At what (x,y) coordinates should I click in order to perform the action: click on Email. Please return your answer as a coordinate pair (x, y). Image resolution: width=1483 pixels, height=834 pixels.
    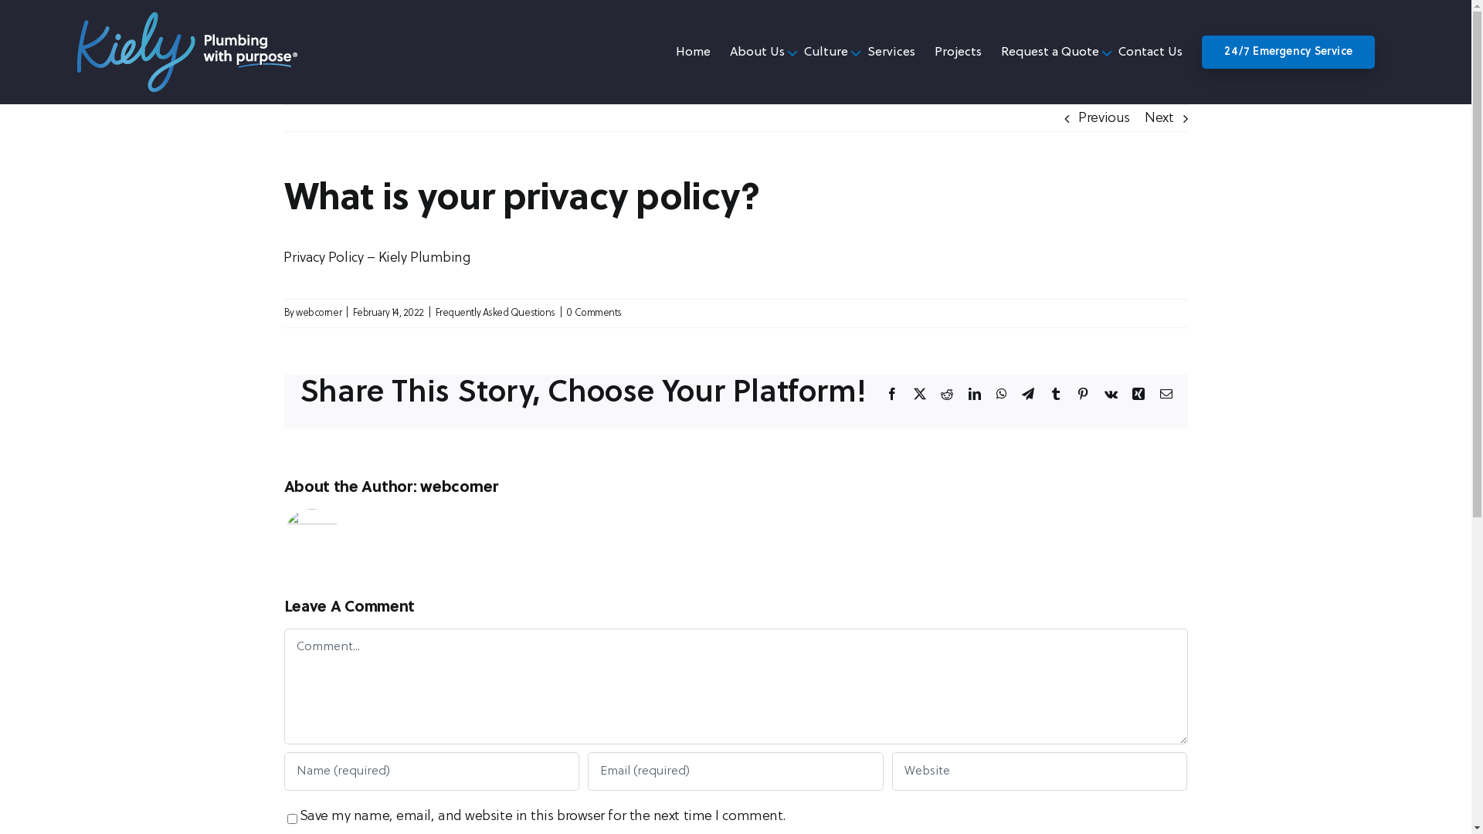
    Looking at the image, I should click on (1166, 394).